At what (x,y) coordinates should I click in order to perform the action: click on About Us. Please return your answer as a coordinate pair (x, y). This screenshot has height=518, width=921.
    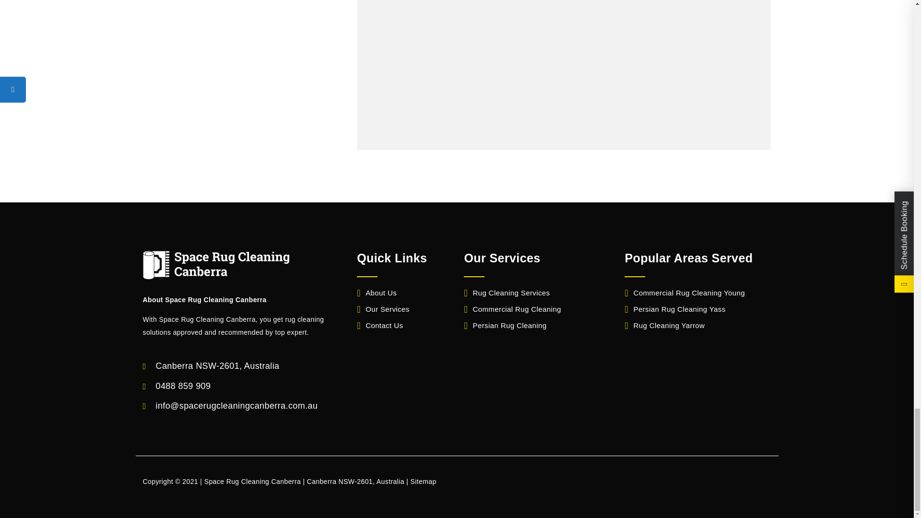
    Looking at the image, I should click on (377, 293).